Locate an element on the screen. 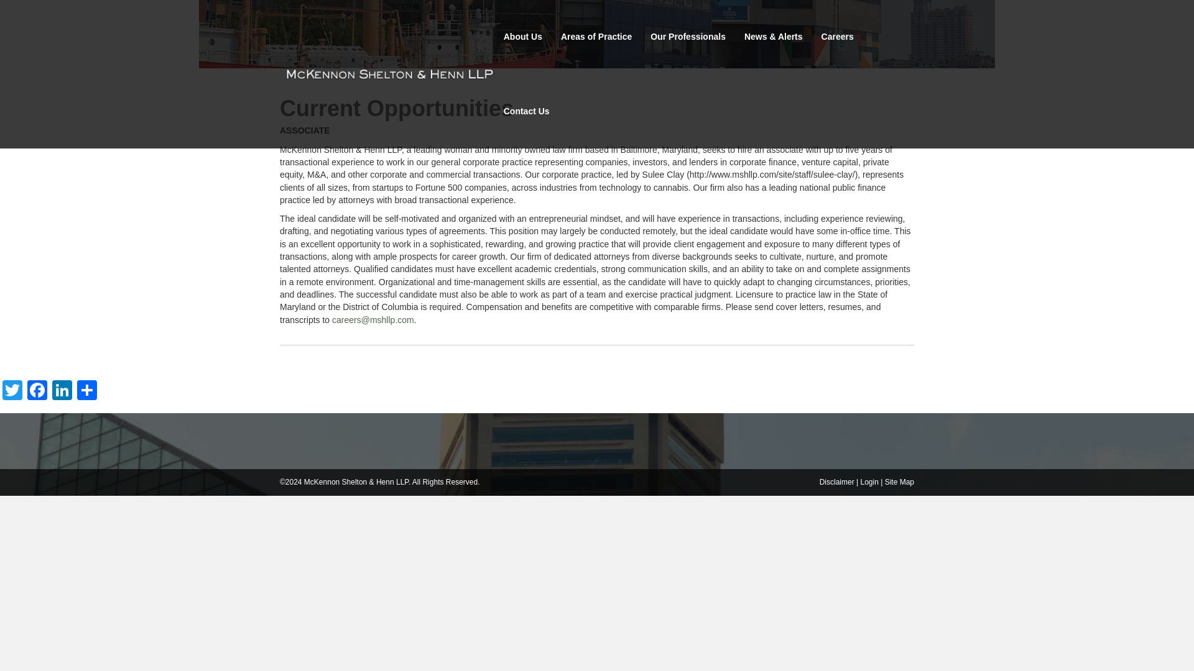 Image resolution: width=1194 pixels, height=671 pixels. Login is located at coordinates (868, 482).